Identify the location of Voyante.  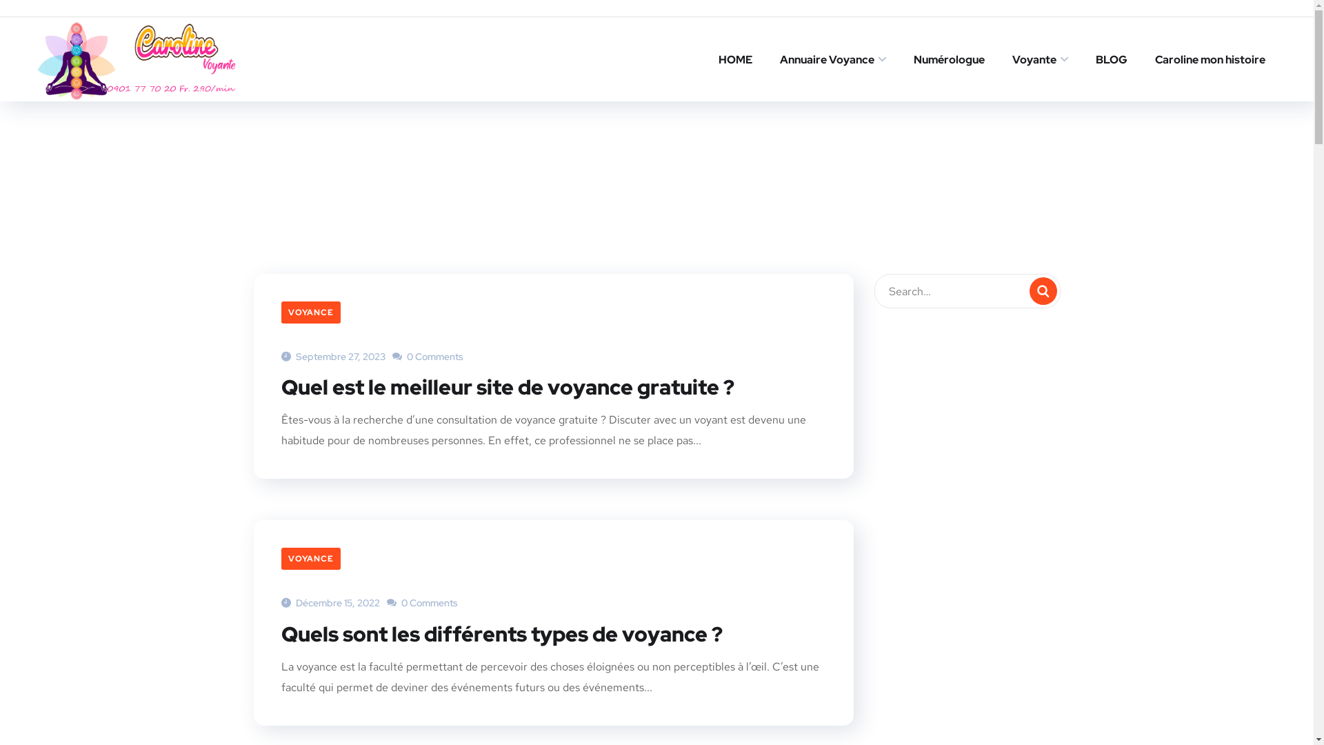
(1040, 59).